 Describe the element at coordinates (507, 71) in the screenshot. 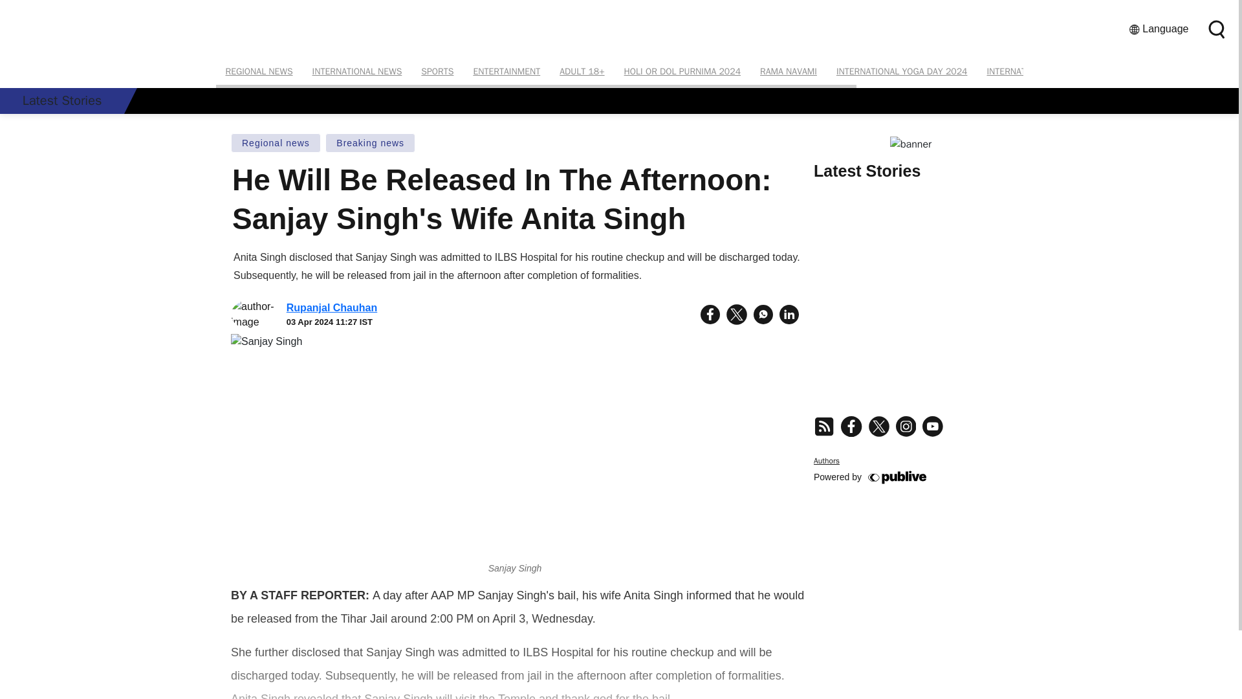

I see `ENTERTAINMENT` at that location.